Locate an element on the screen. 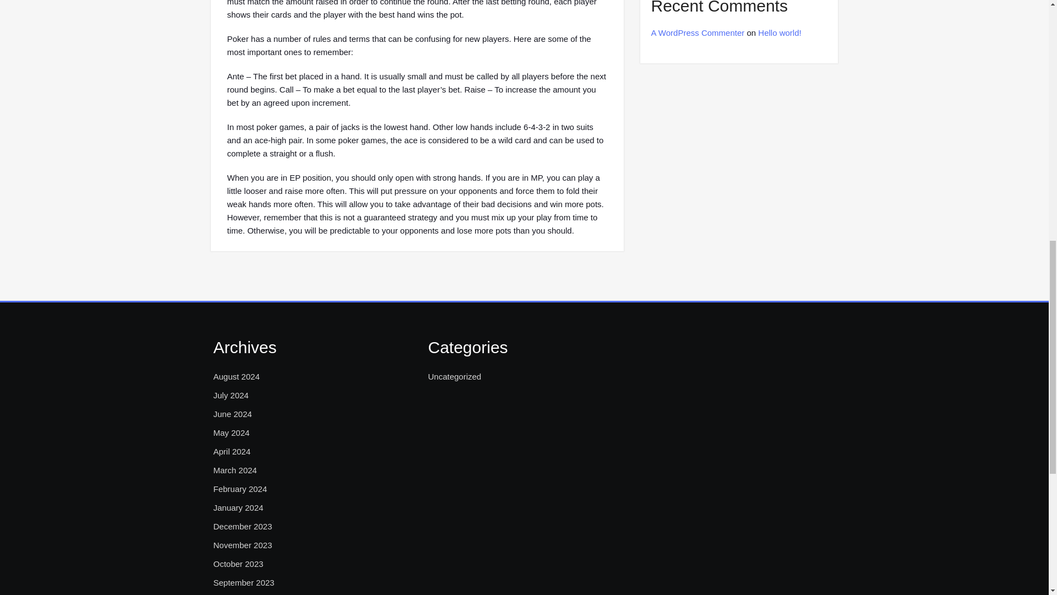  May 2024 is located at coordinates (231, 433).